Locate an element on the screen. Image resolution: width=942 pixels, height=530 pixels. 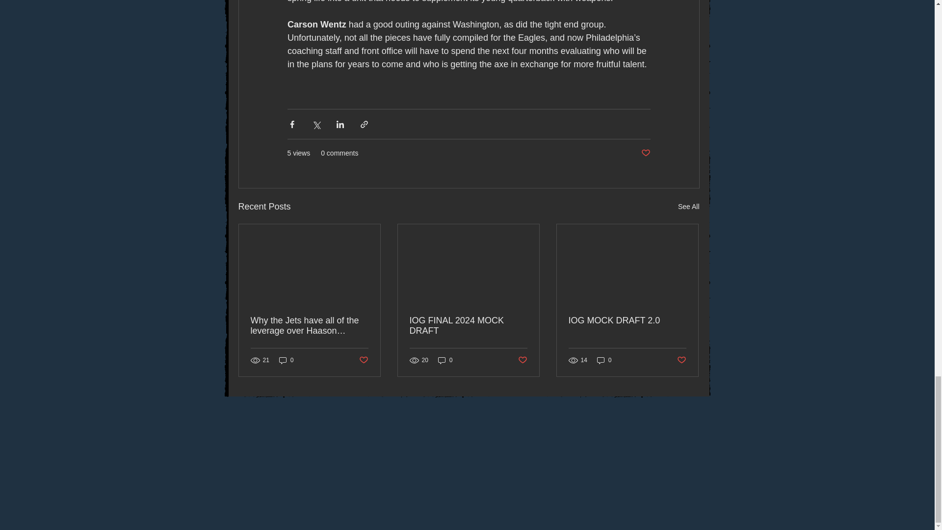
Post not marked as liked is located at coordinates (645, 153).